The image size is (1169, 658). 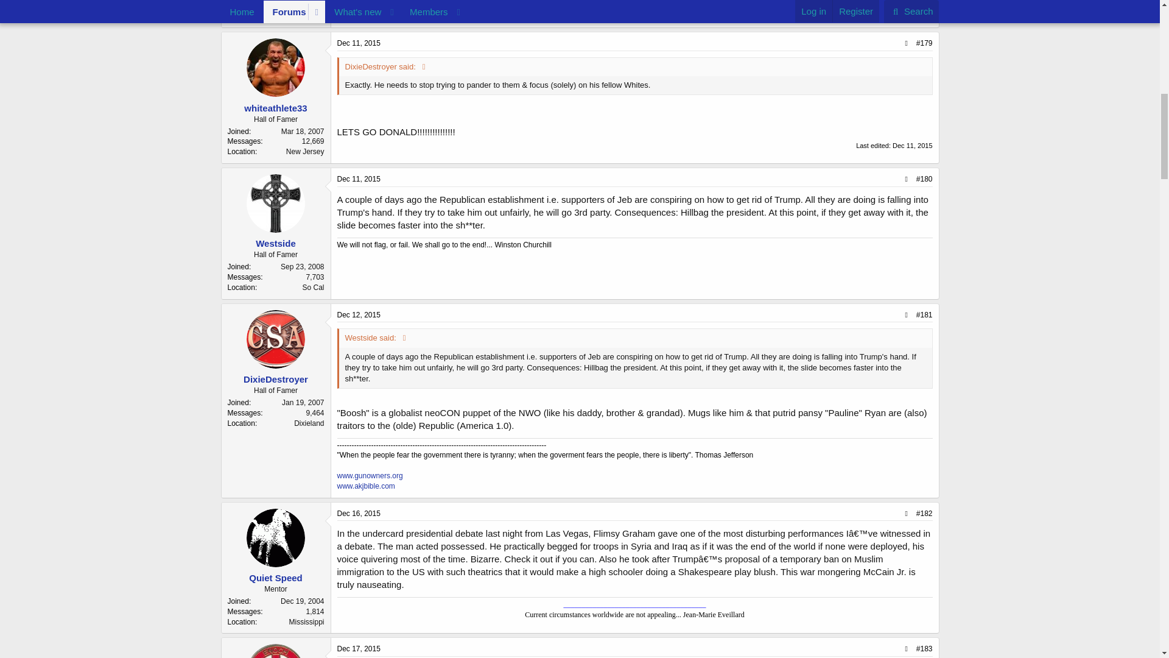 What do you see at coordinates (359, 314) in the screenshot?
I see `Dec 12, 2015 at 10:44 PM` at bounding box center [359, 314].